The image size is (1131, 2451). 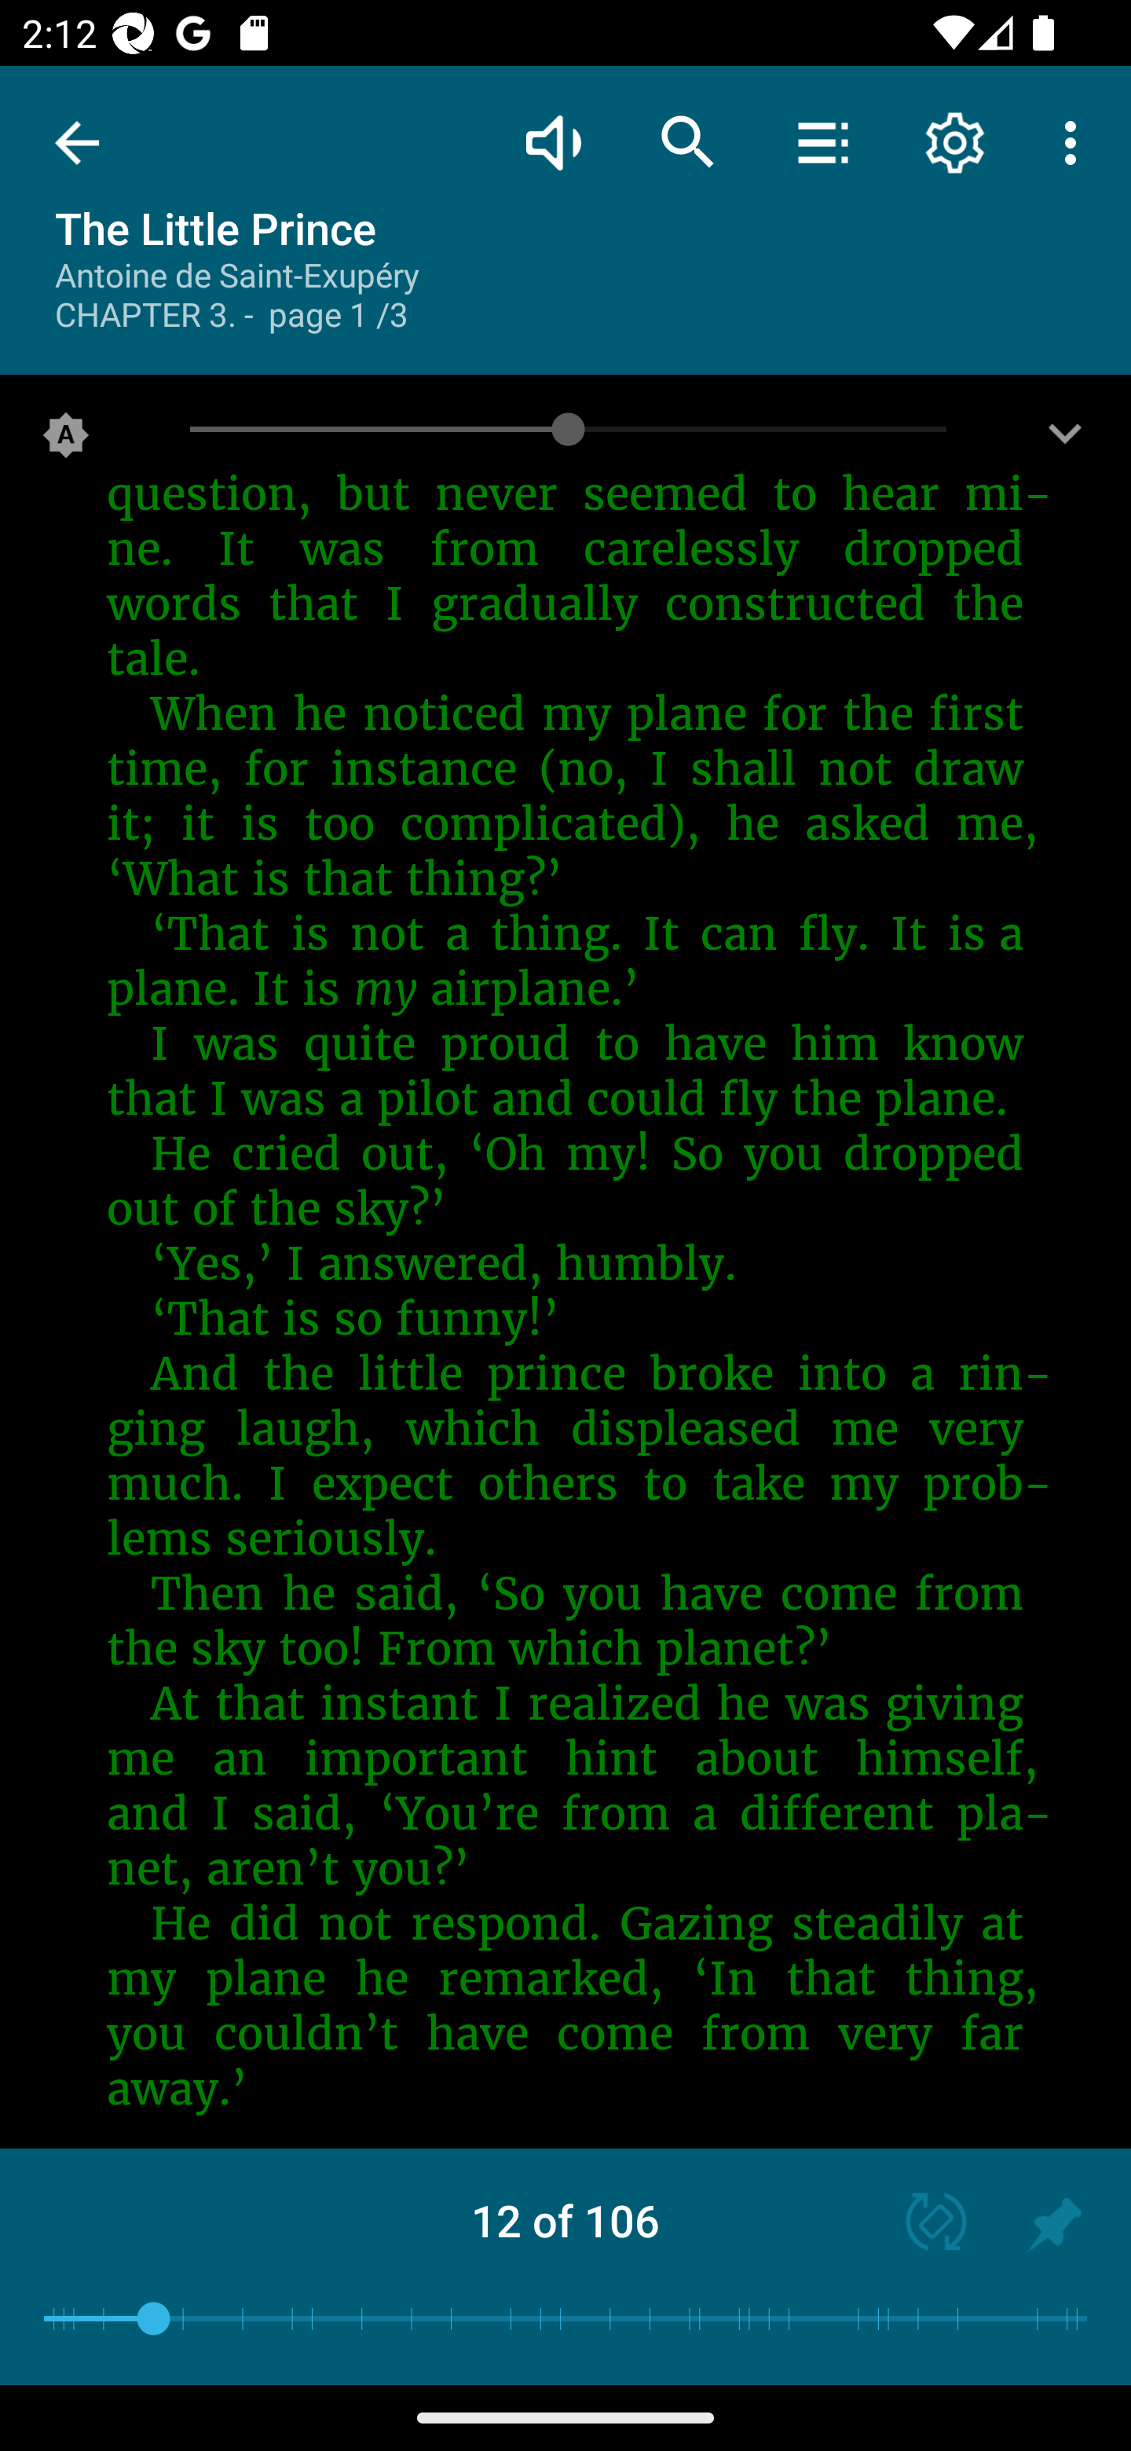 I want to click on More options, so click(x=1076, y=141).